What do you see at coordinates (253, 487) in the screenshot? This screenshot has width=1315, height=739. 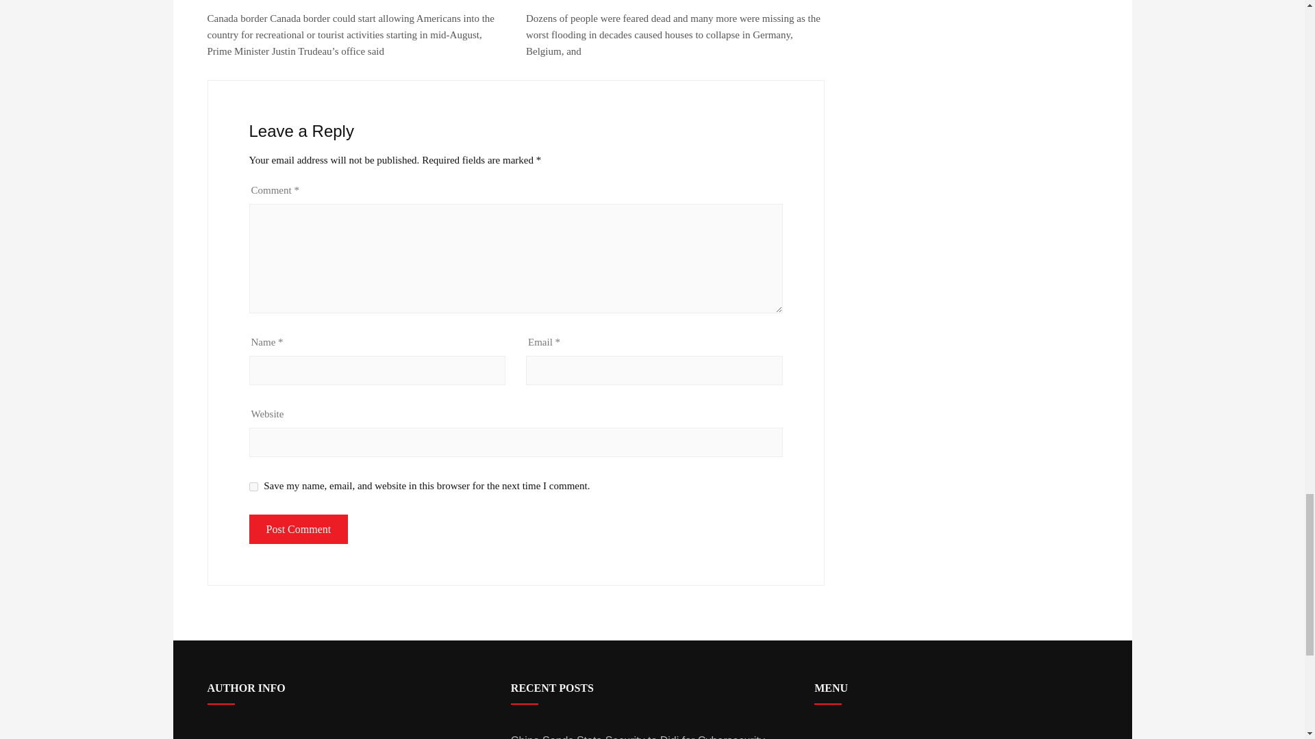 I see `yes` at bounding box center [253, 487].